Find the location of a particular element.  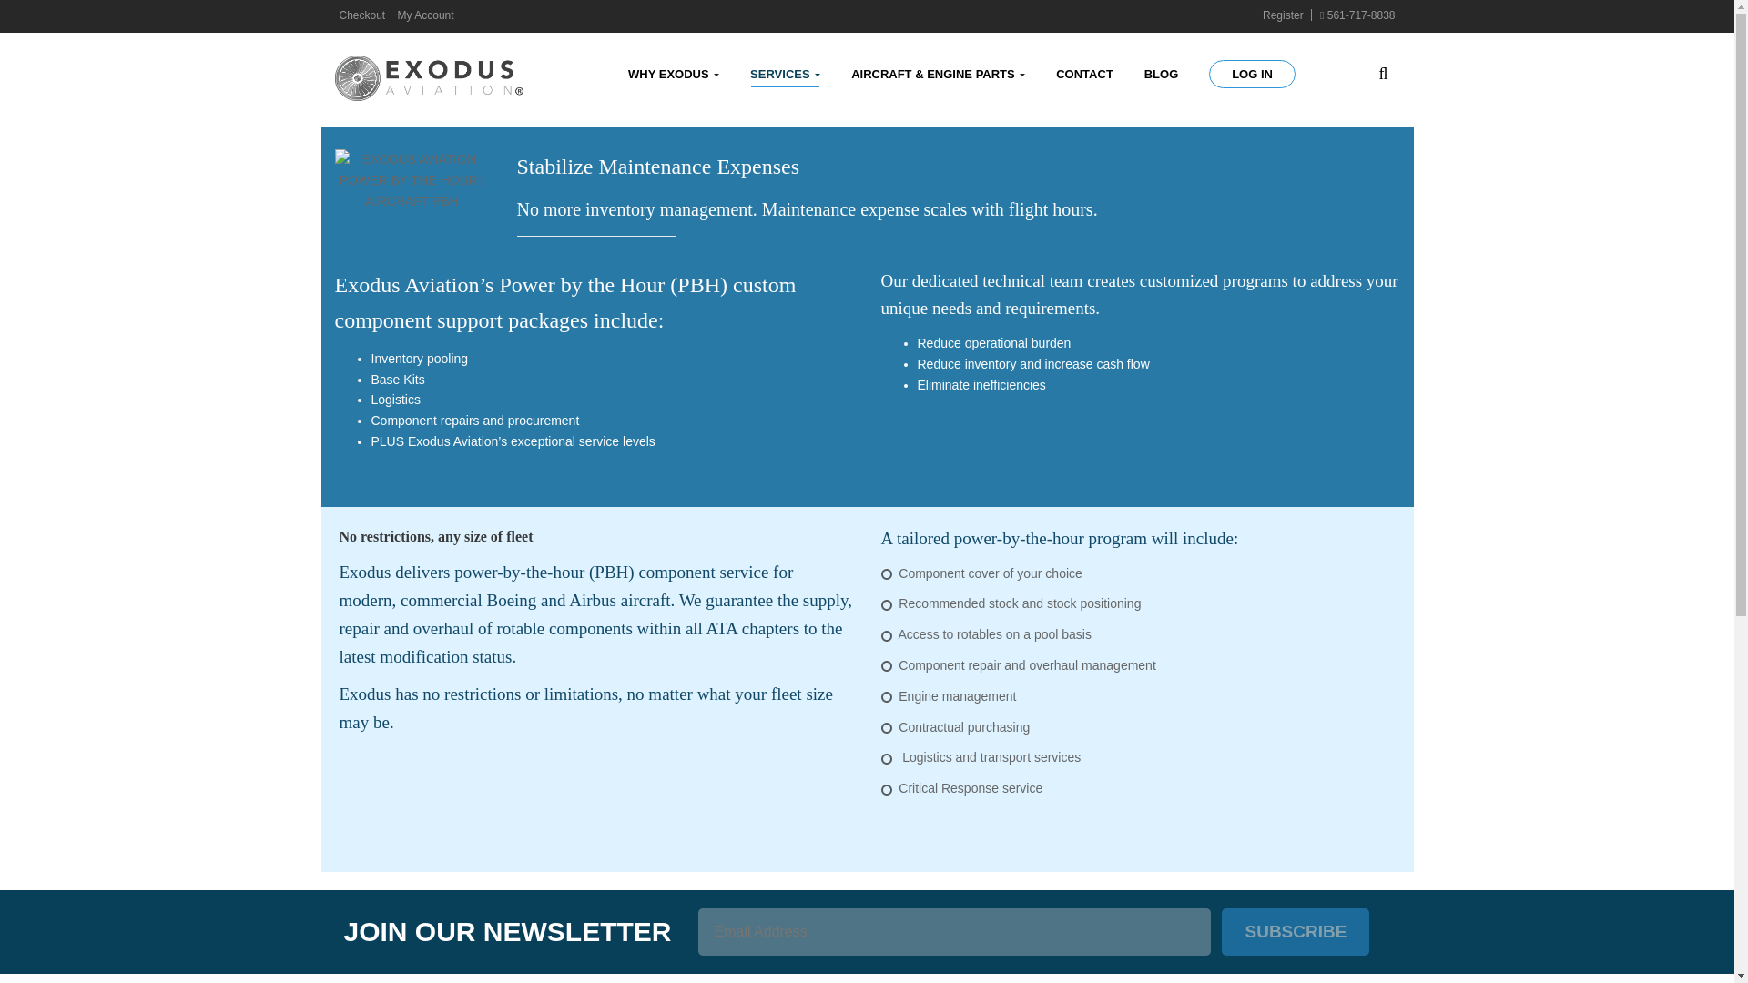

SERVICES is located at coordinates (785, 75).